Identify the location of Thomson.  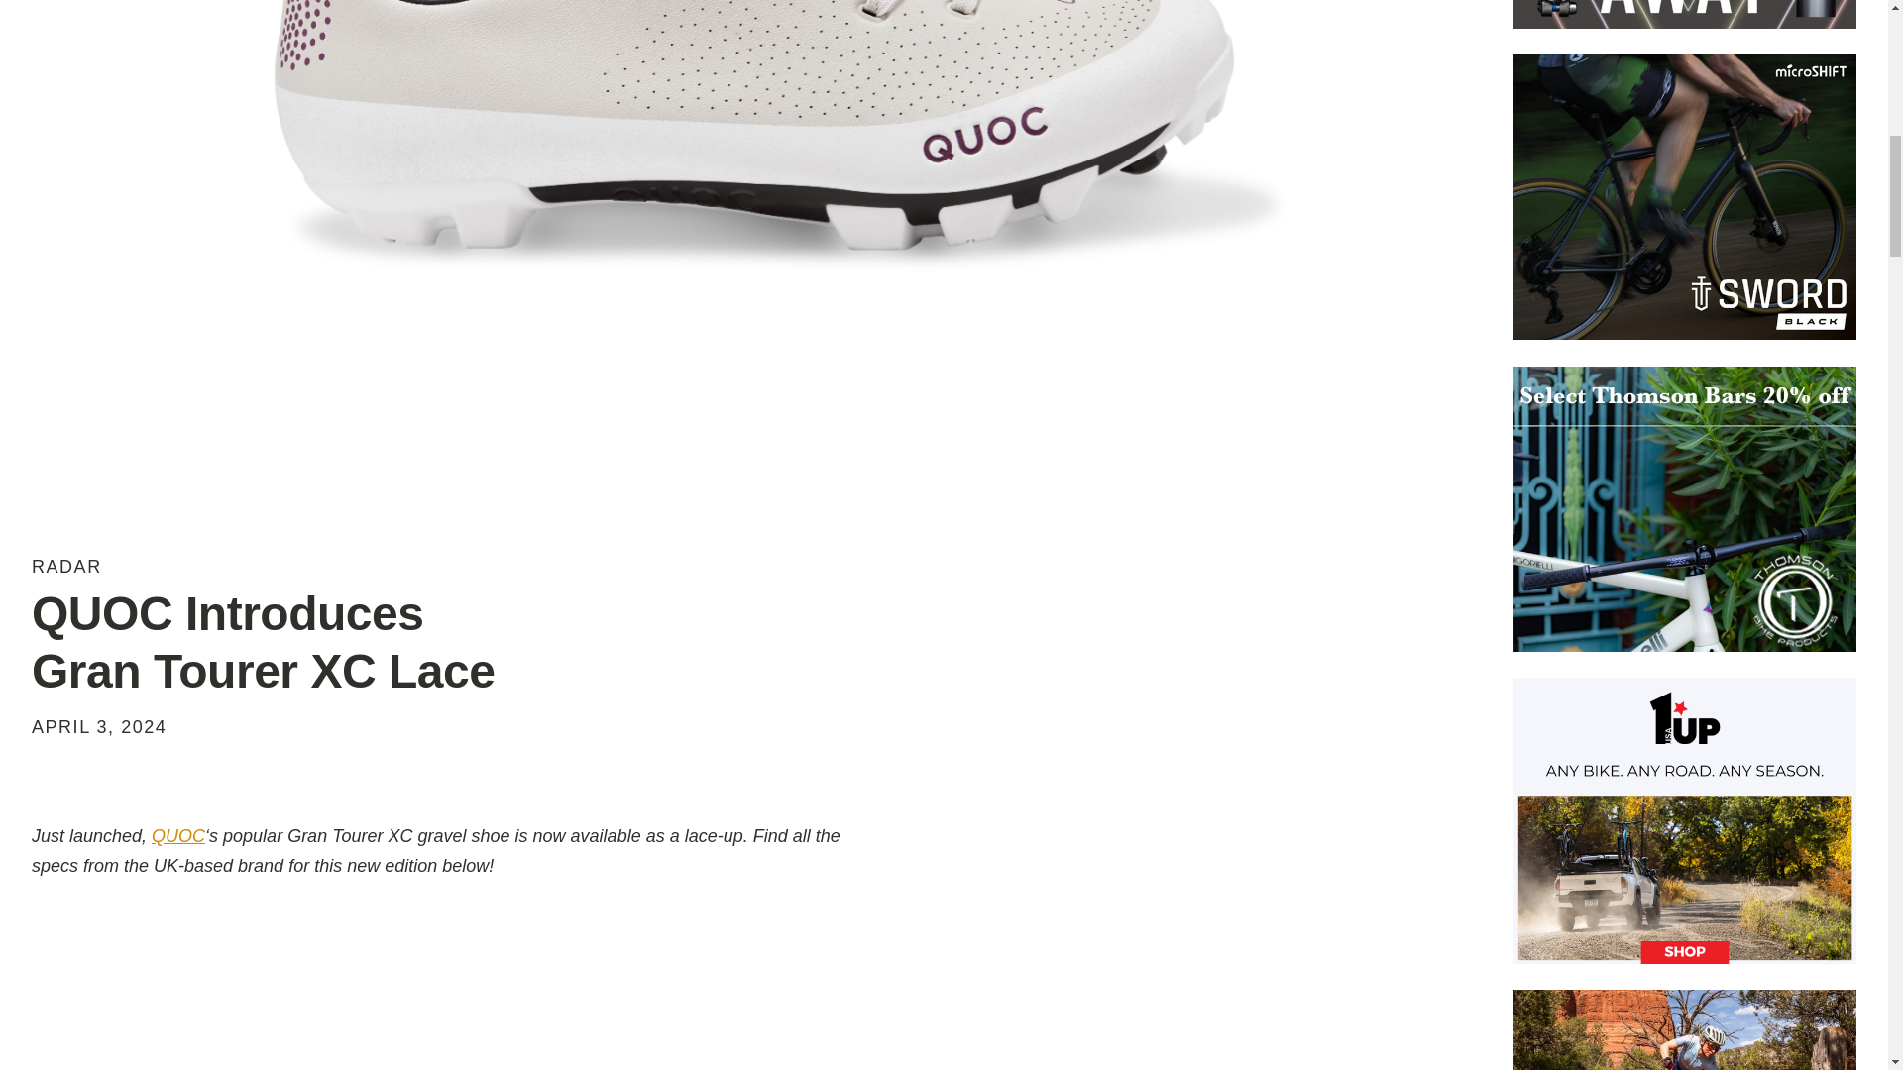
(1685, 509).